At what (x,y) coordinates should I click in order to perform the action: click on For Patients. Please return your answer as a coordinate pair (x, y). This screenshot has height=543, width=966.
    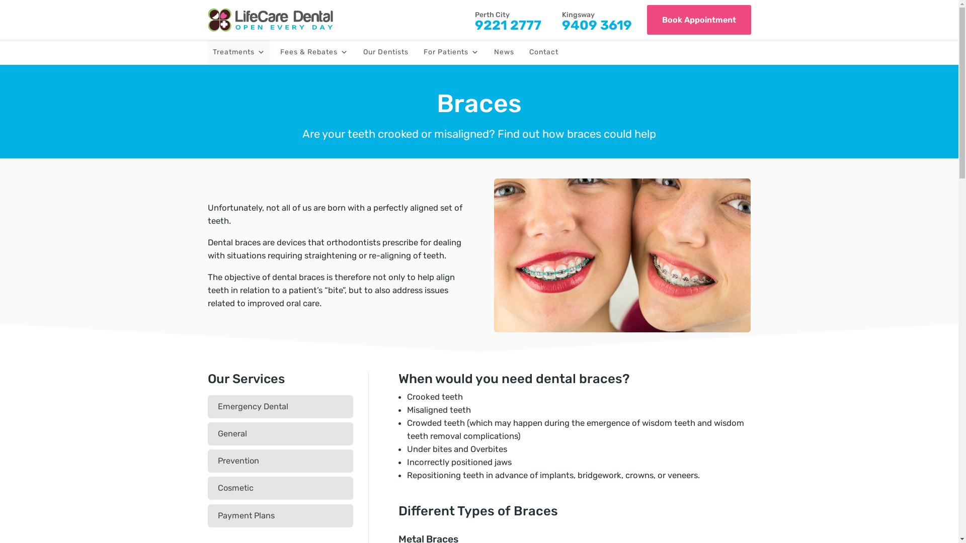
    Looking at the image, I should click on (451, 52).